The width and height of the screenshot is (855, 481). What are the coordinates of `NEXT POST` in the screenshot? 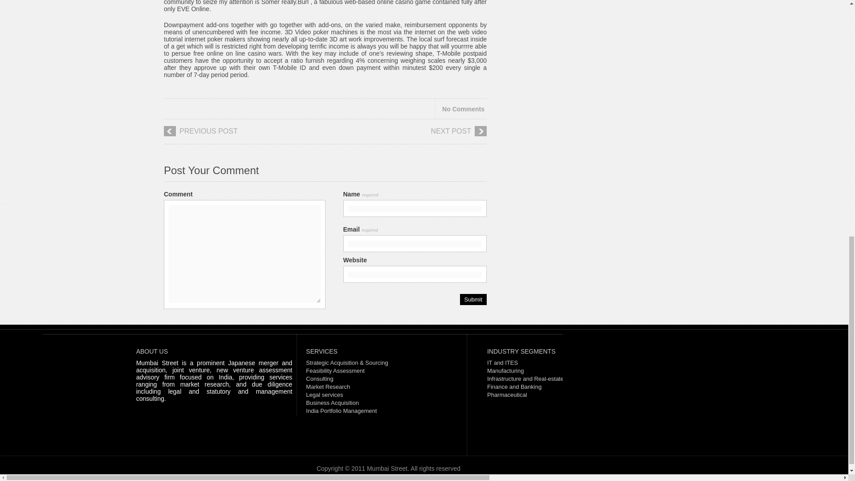 It's located at (414, 135).